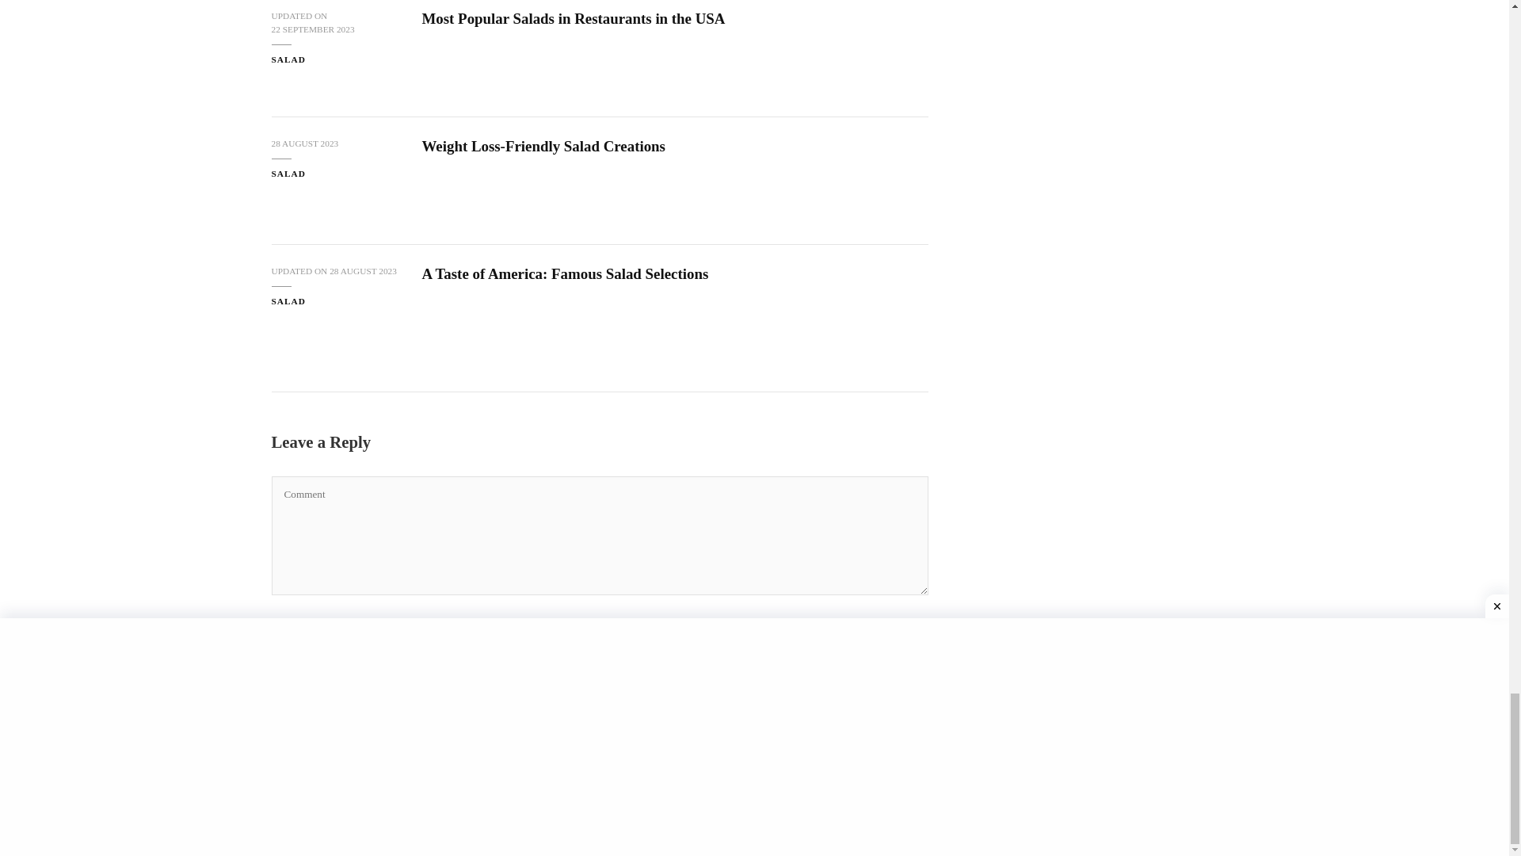  Describe the element at coordinates (363, 271) in the screenshot. I see `28 AUGUST 2023` at that location.